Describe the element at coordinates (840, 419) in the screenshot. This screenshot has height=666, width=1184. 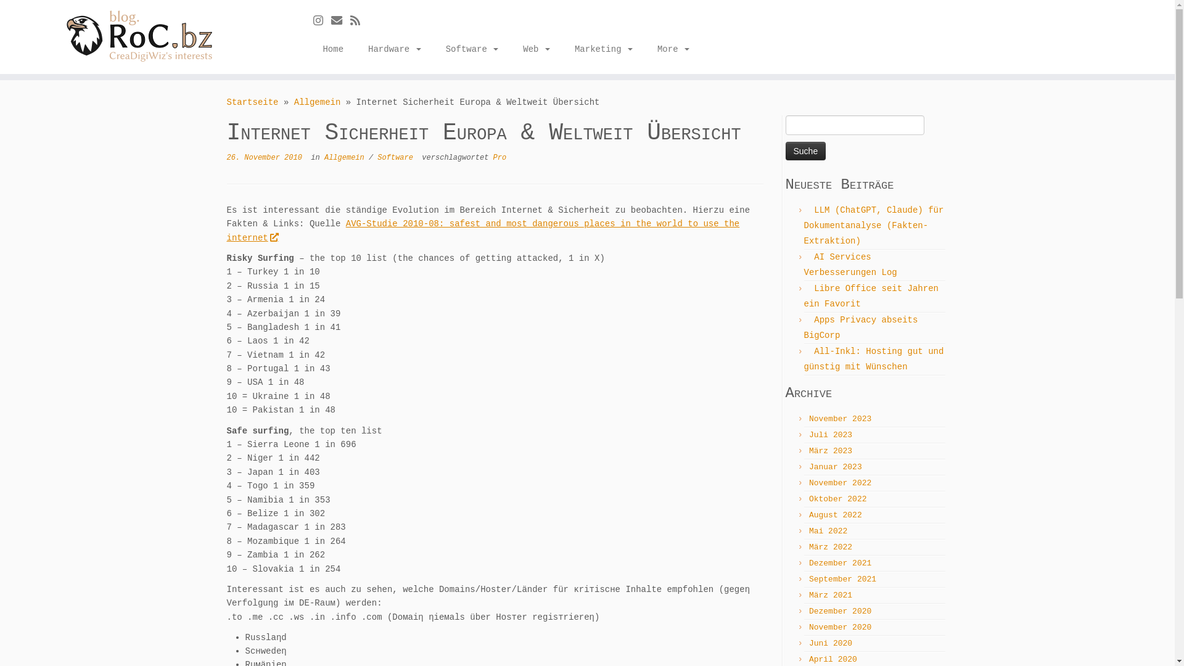
I see `November 2023` at that location.